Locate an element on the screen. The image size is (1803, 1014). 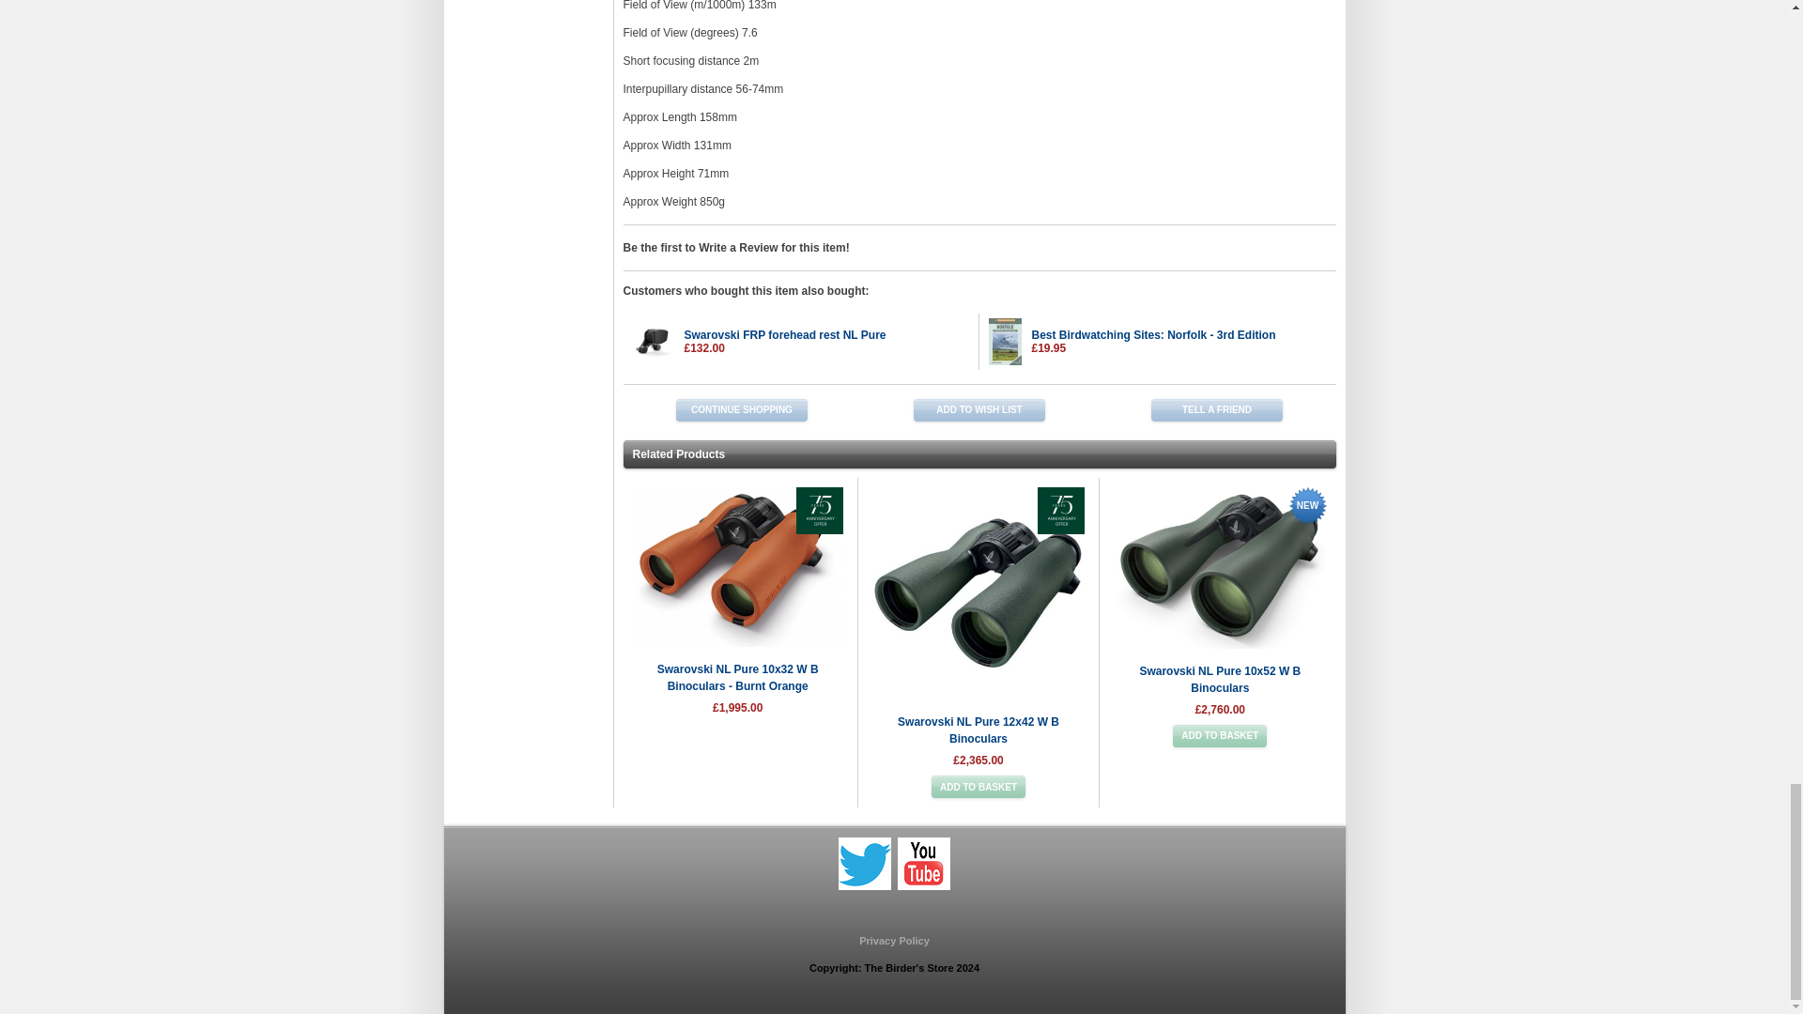
Write a Review is located at coordinates (738, 248).